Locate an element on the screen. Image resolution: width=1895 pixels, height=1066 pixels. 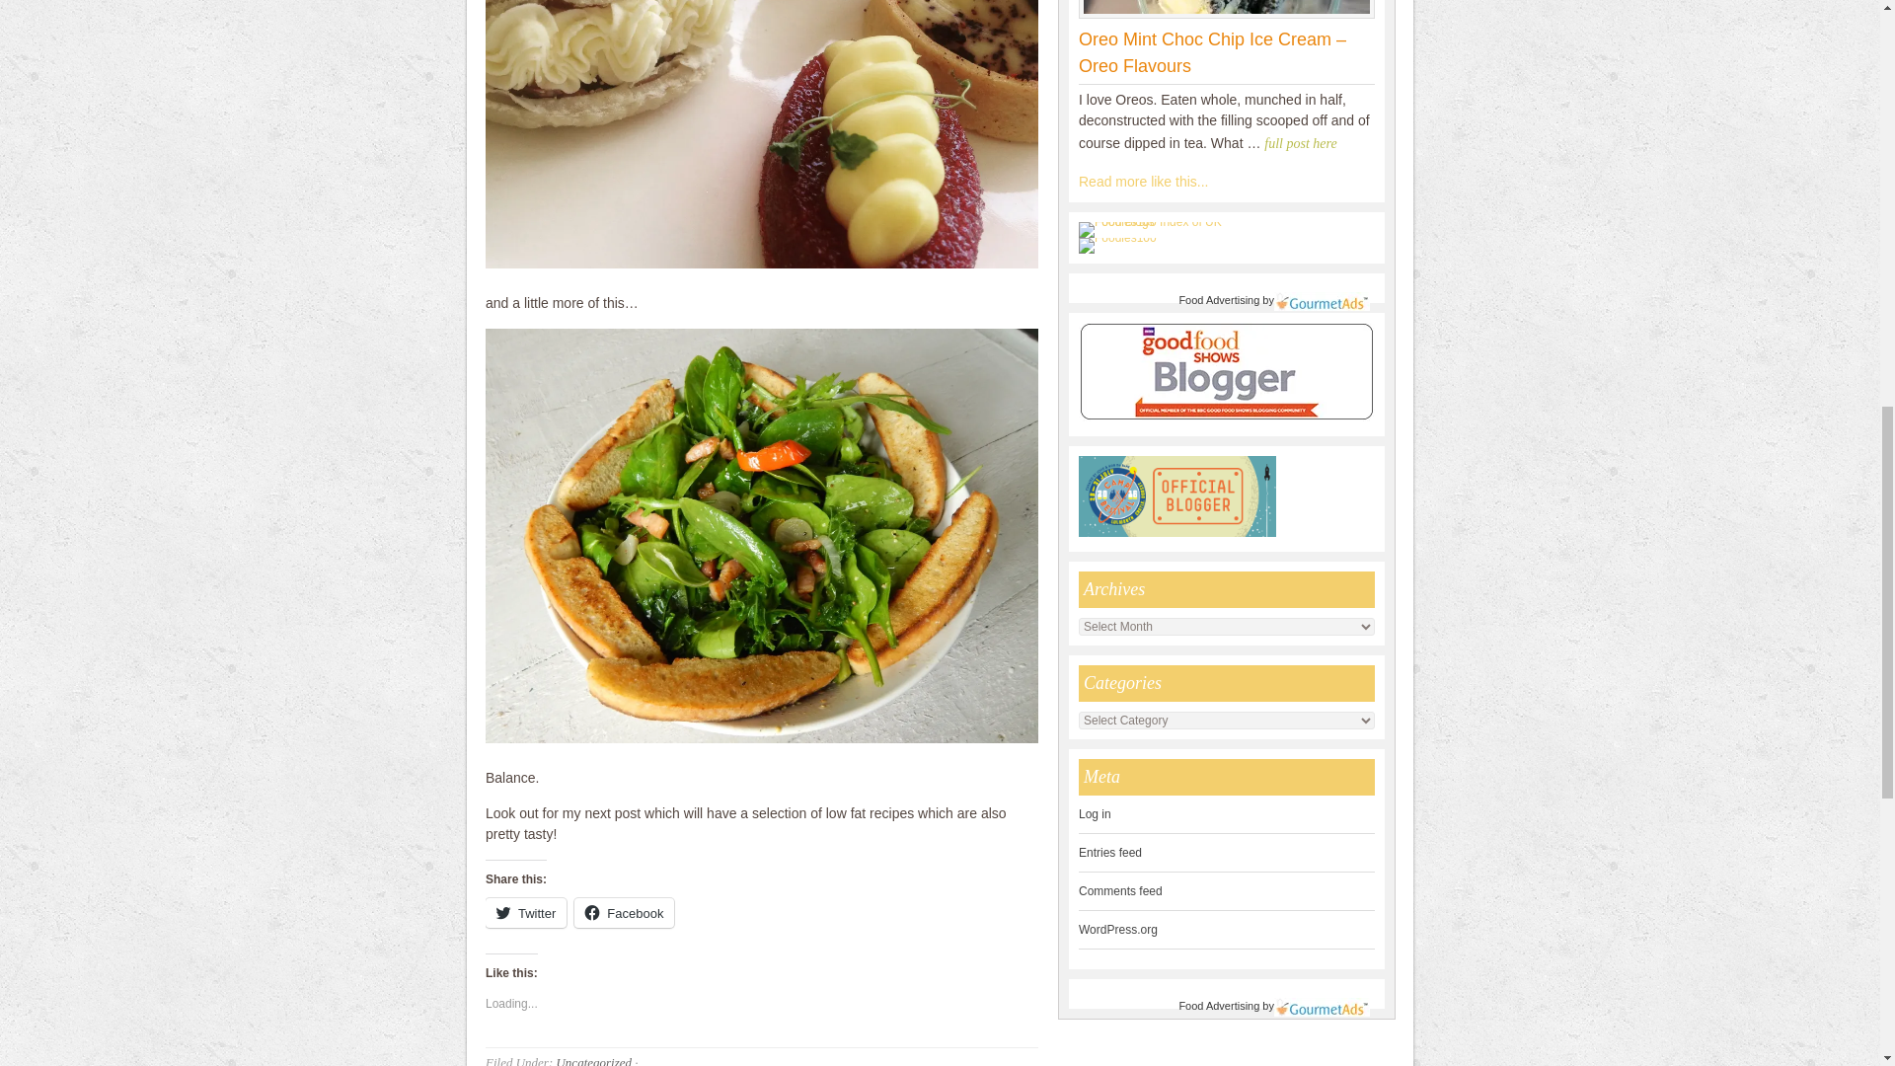
Recipe Development is located at coordinates (1143, 182).